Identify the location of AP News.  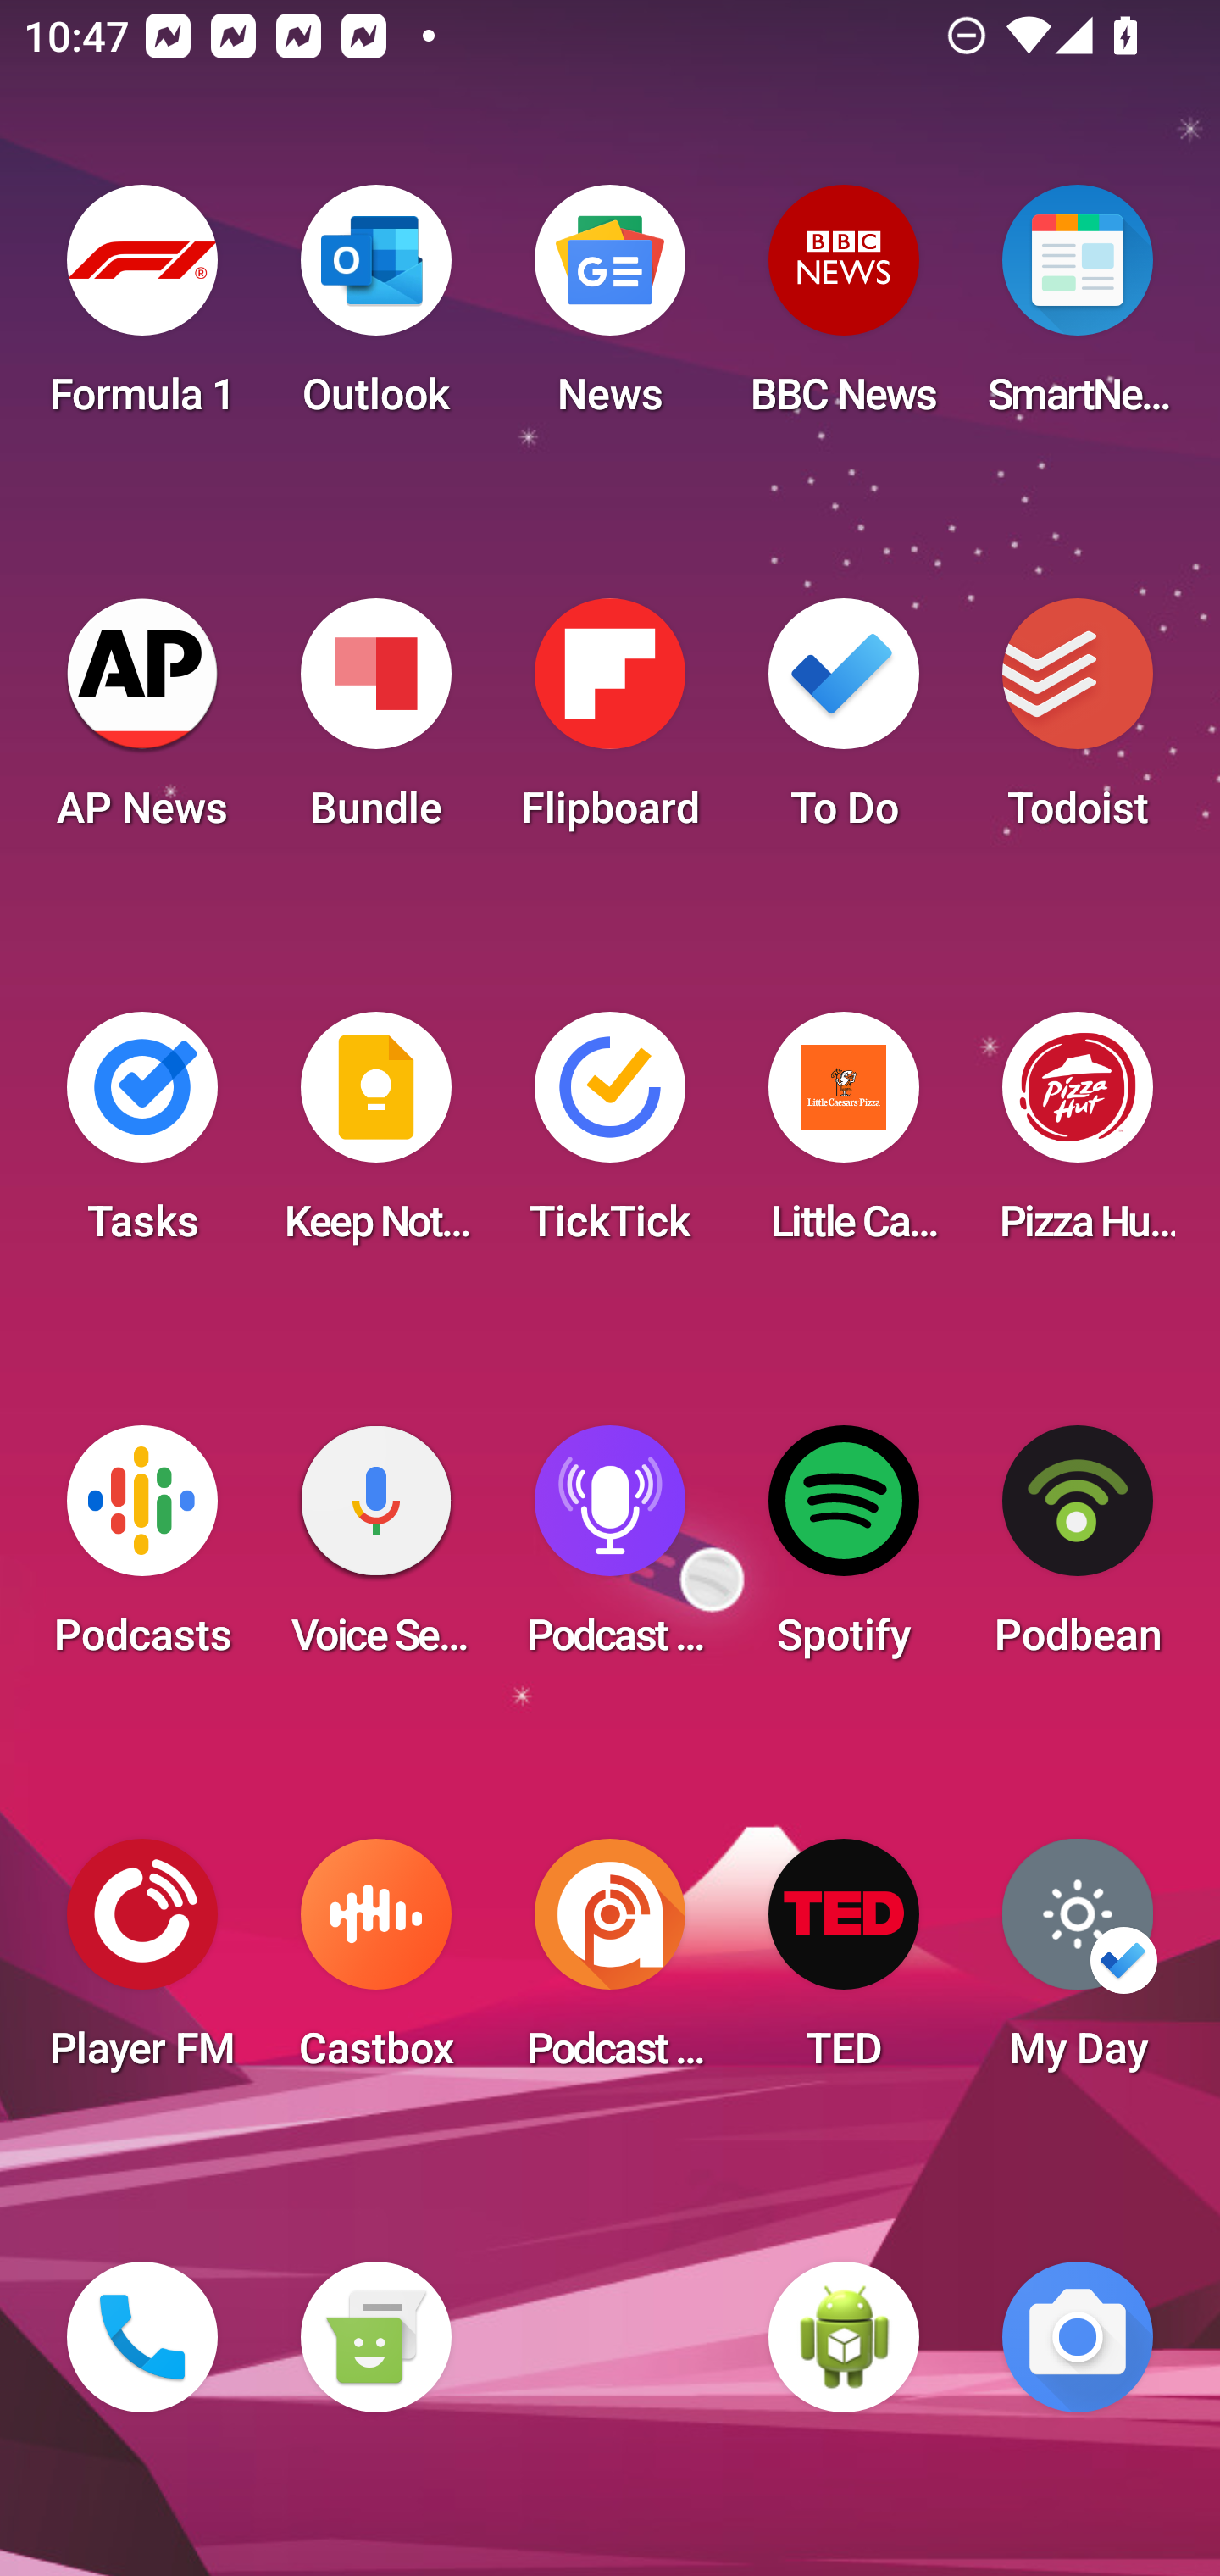
(142, 724).